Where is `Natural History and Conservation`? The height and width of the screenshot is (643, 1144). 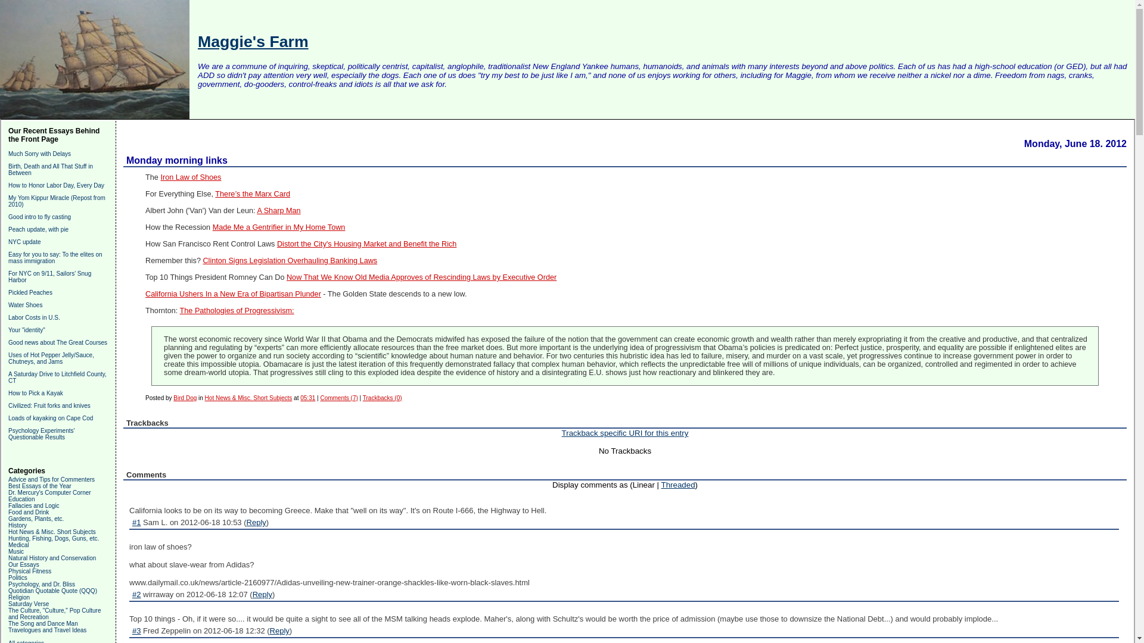 Natural History and Conservation is located at coordinates (52, 558).